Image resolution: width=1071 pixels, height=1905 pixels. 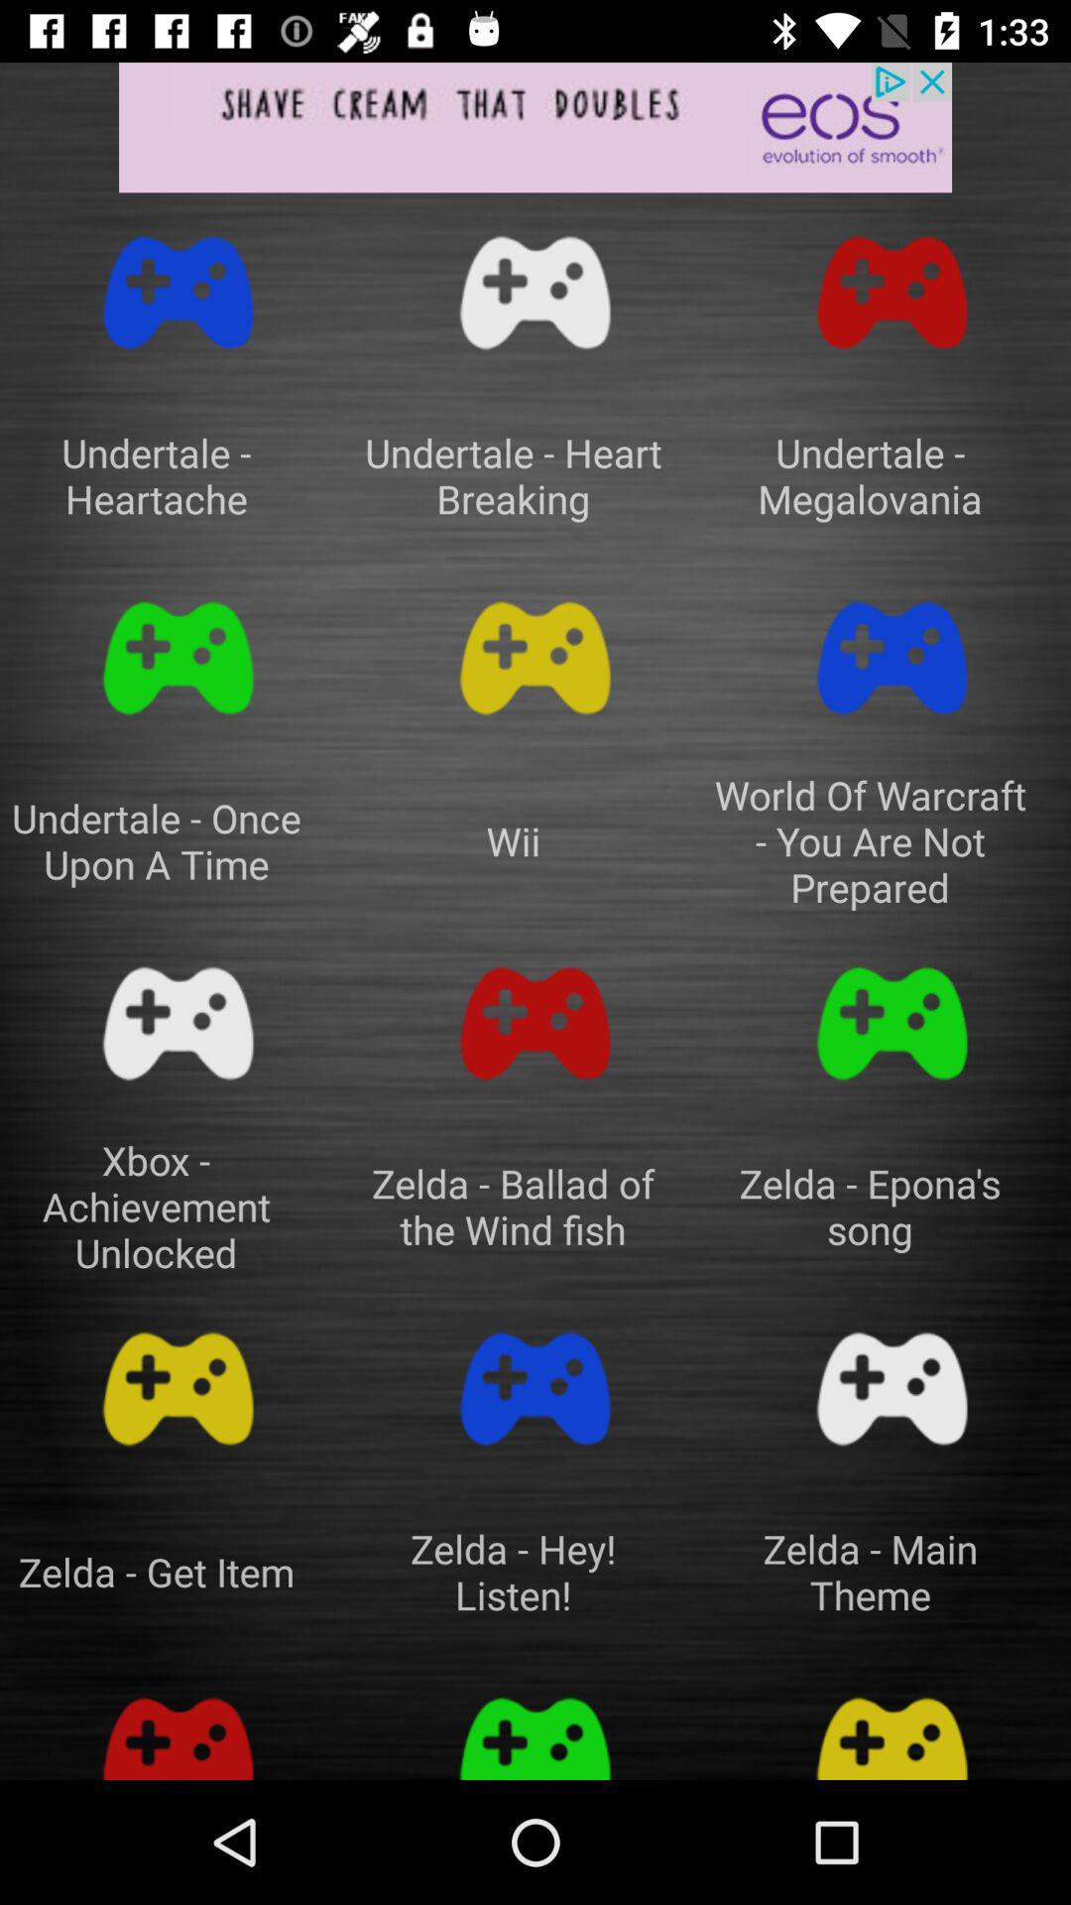 I want to click on undertale-once upon a time theme for video games, so click(x=178, y=659).